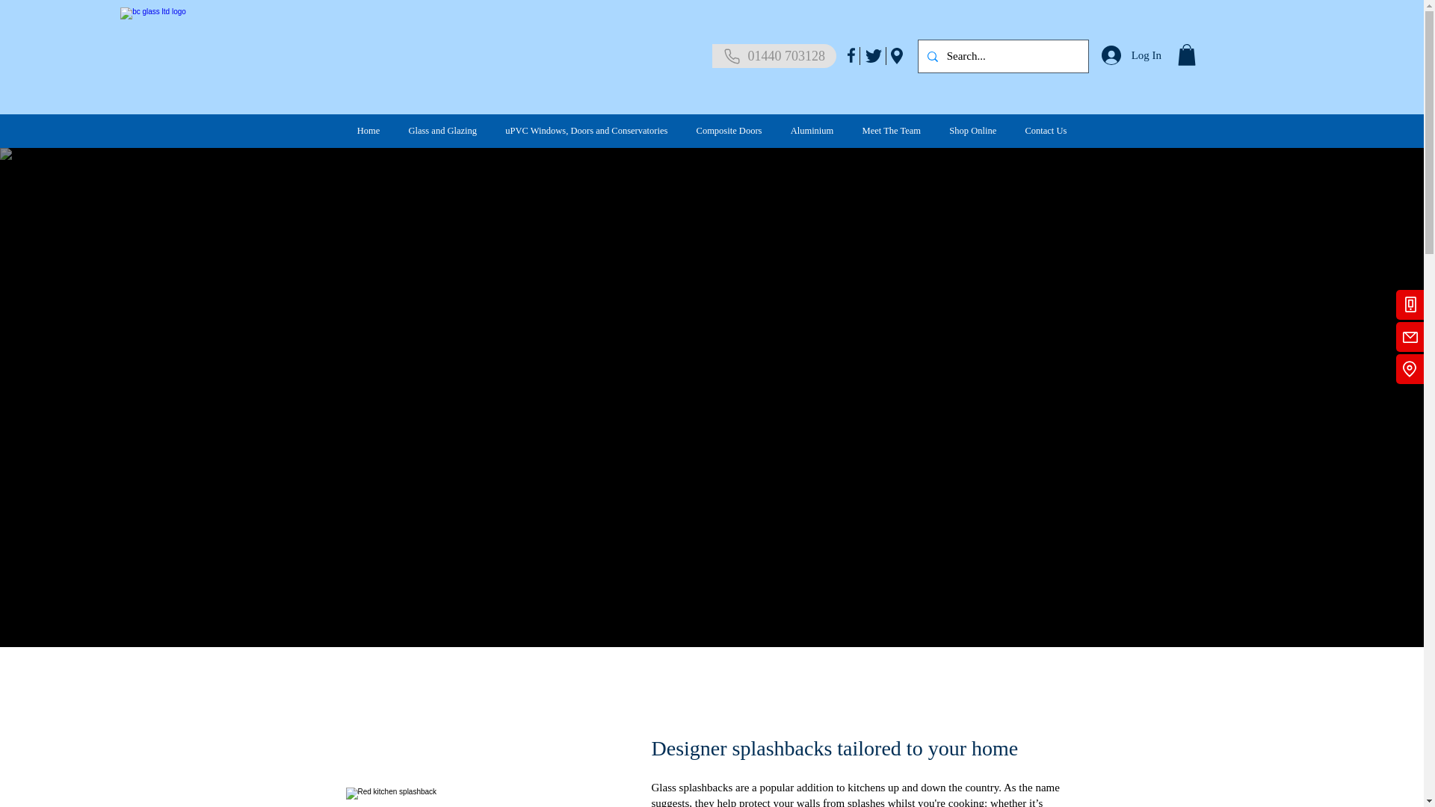 This screenshot has height=807, width=1435. I want to click on Home, so click(368, 131).